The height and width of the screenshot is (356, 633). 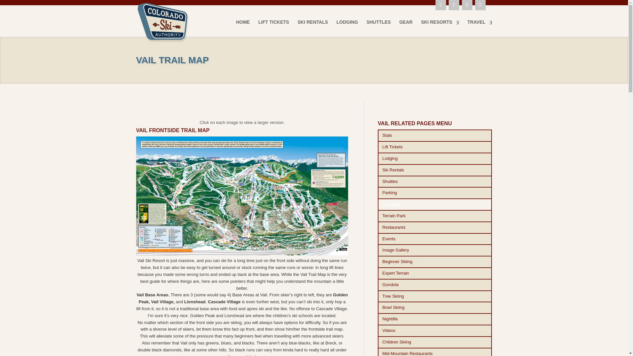 I want to click on Trail Map, so click(x=435, y=204).